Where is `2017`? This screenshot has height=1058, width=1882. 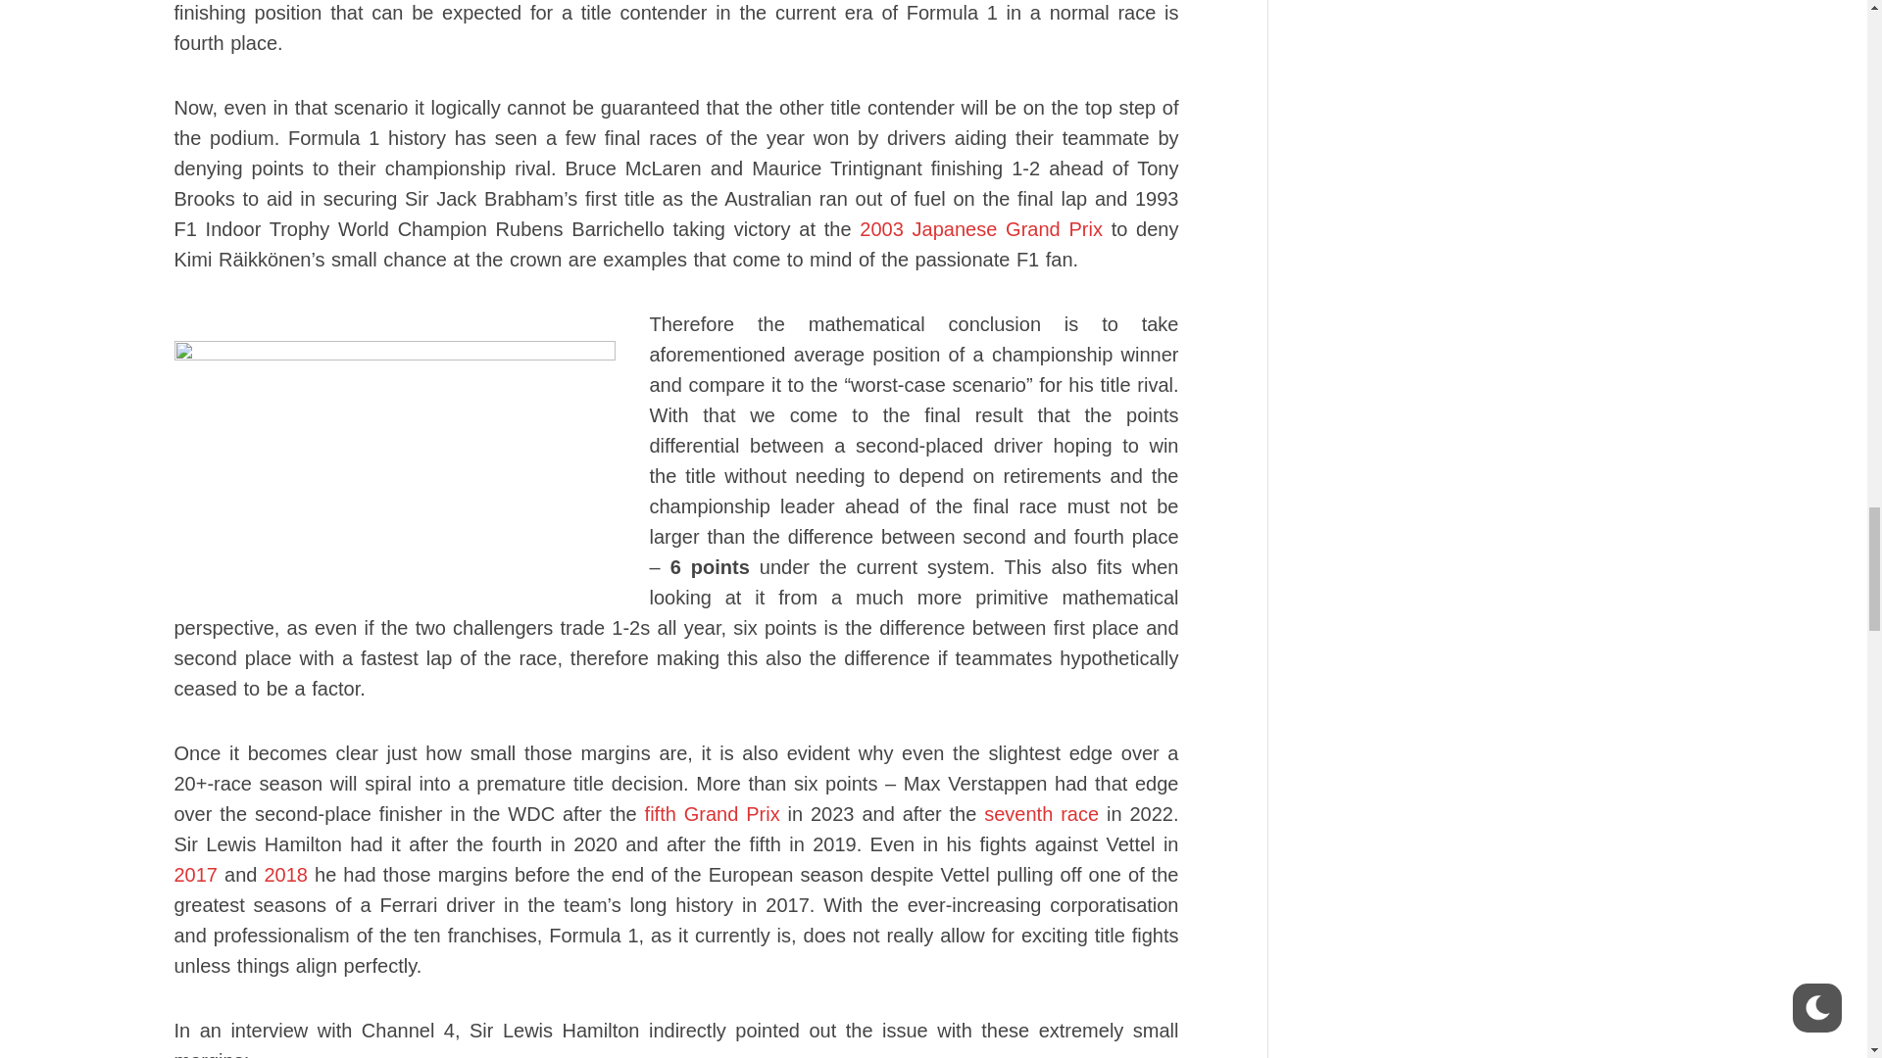
2017 is located at coordinates (196, 874).